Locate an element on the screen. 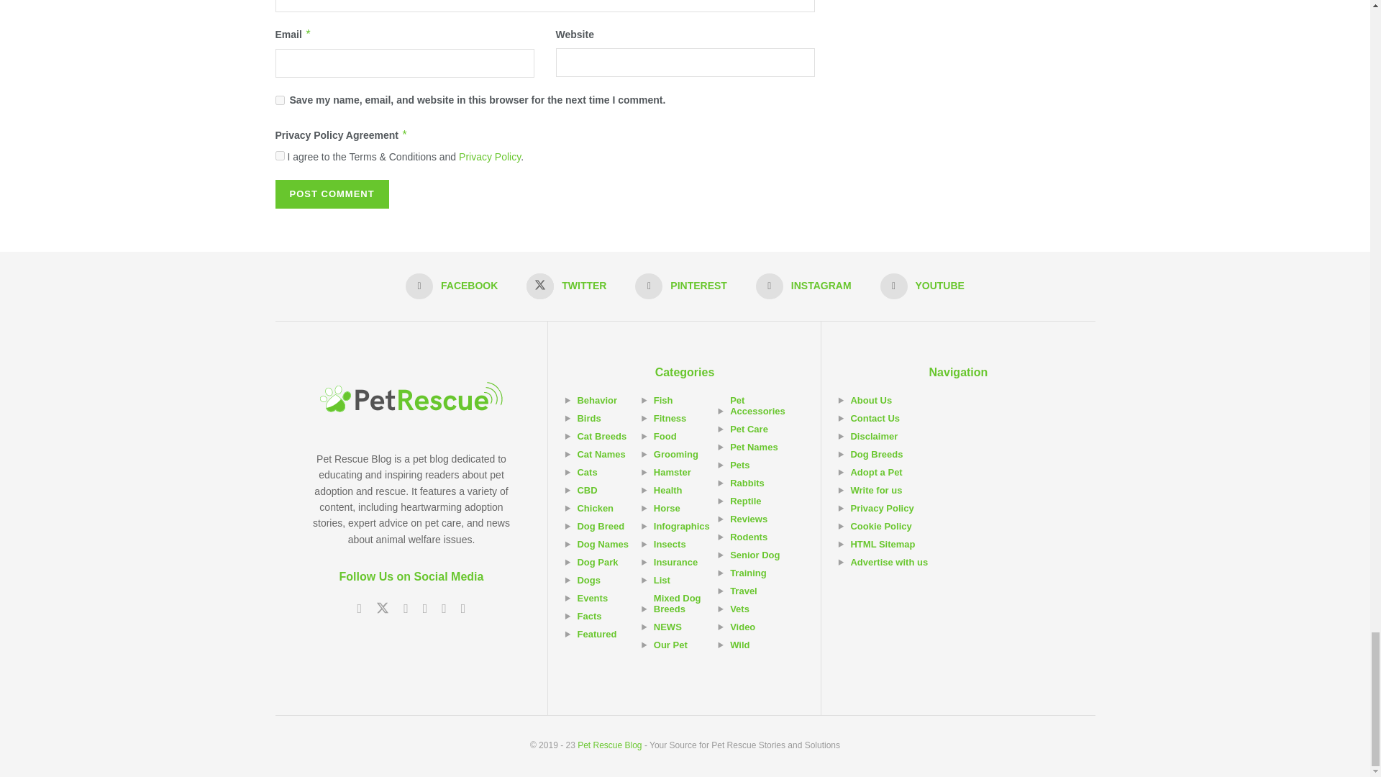  Post Comment is located at coordinates (331, 194).